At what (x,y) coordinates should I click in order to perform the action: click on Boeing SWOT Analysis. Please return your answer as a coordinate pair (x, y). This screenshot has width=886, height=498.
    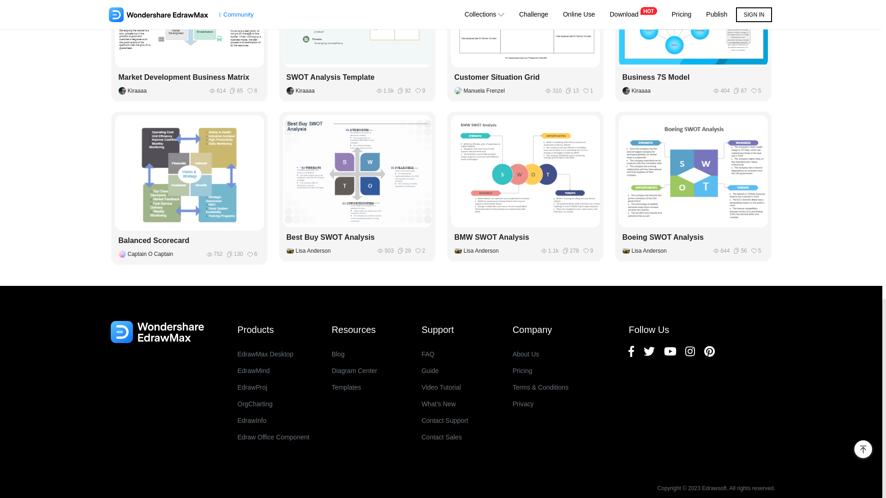
    Looking at the image, I should click on (693, 237).